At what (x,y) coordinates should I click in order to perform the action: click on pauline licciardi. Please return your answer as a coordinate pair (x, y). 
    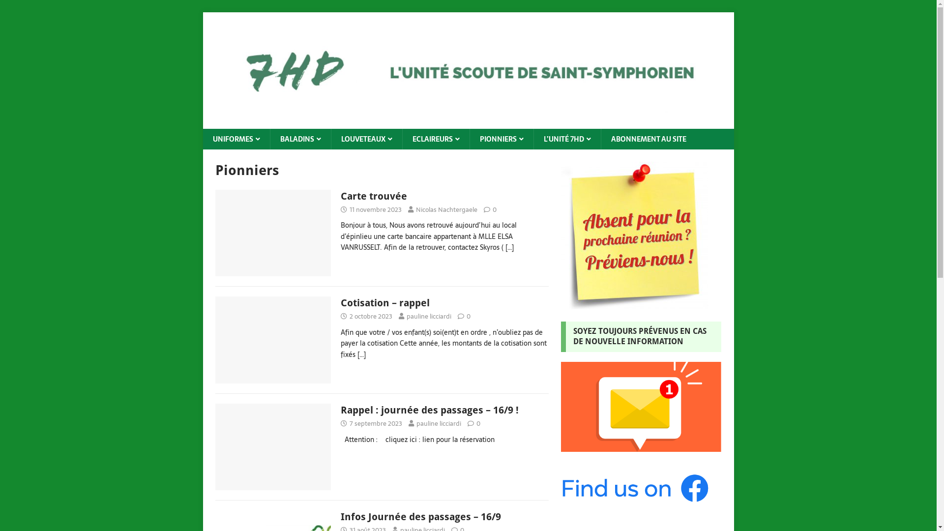
    Looking at the image, I should click on (429, 317).